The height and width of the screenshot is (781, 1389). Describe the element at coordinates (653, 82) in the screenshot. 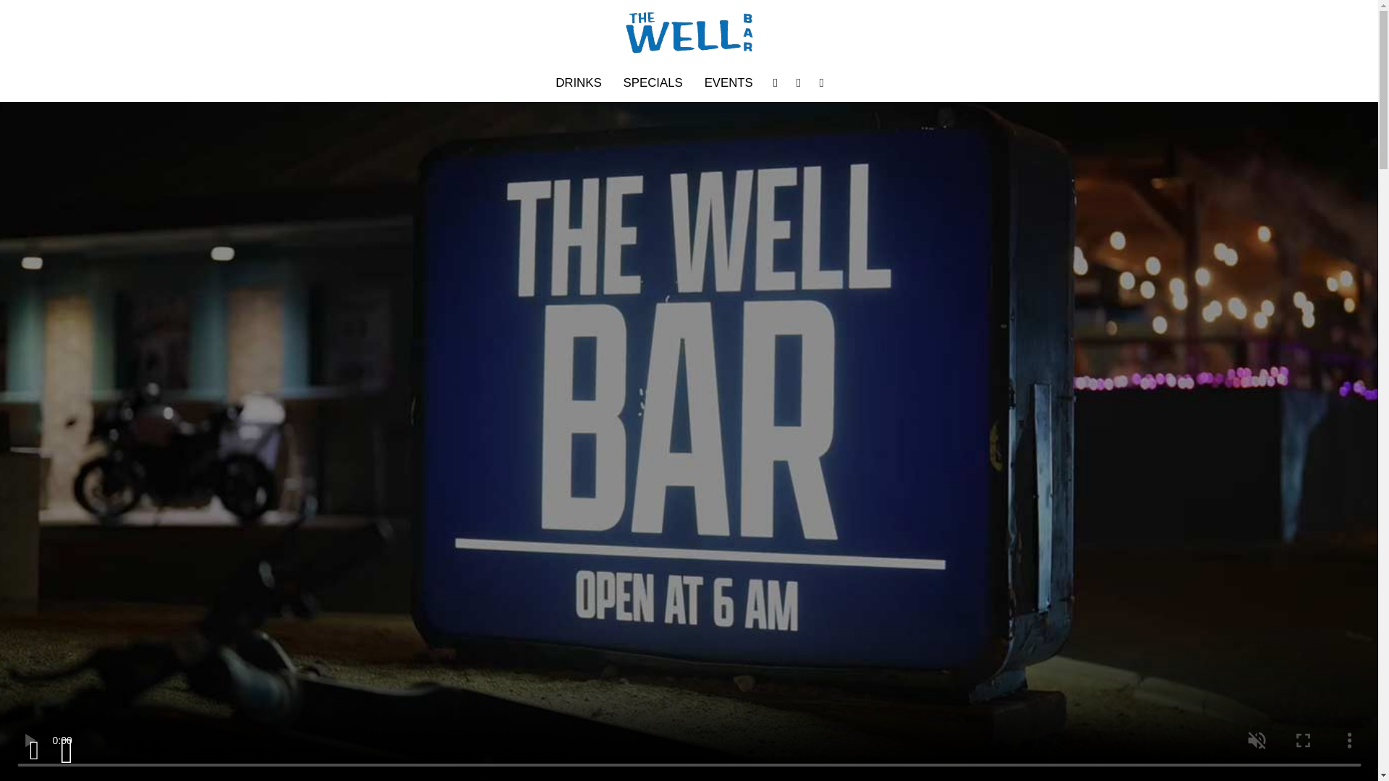

I see `SPECIALS` at that location.